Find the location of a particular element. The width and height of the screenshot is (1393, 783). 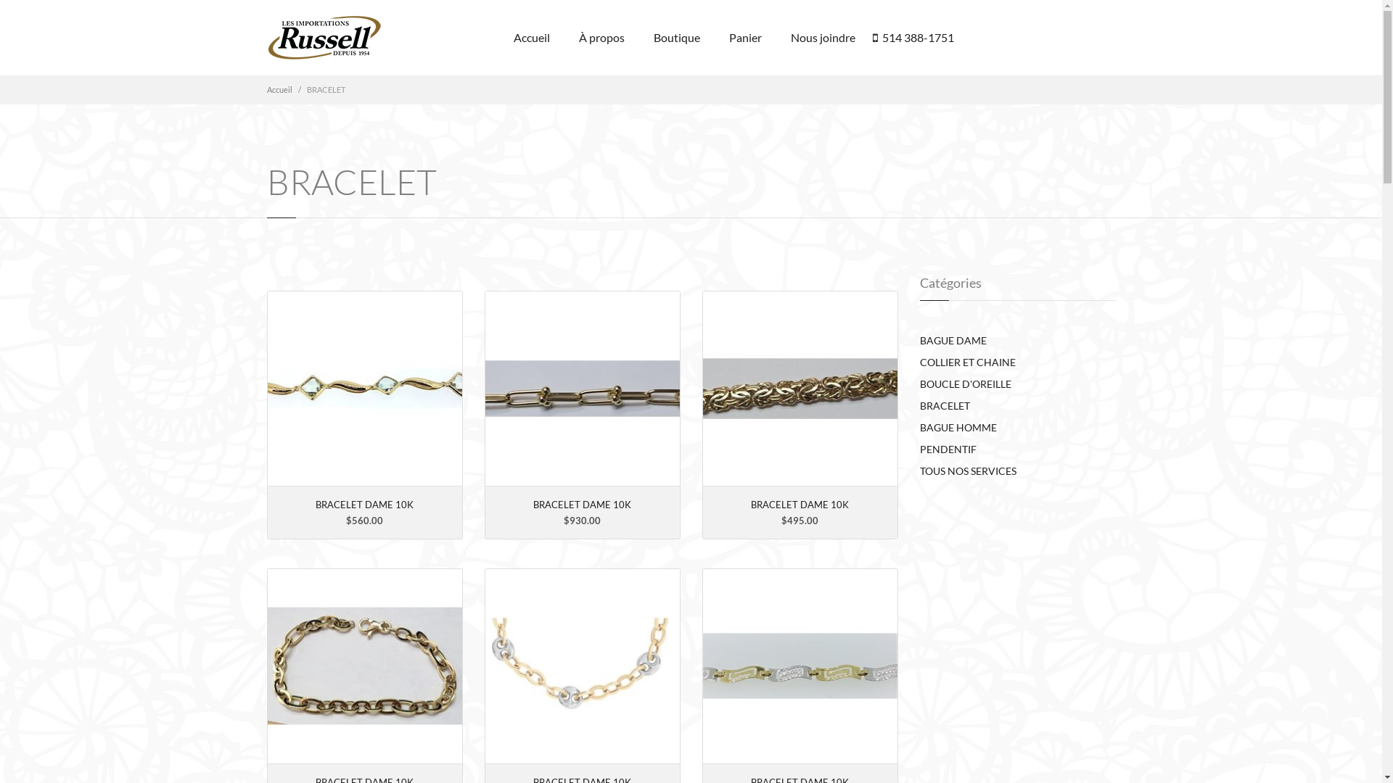

TOUS NOS SERVICES is located at coordinates (968, 471).